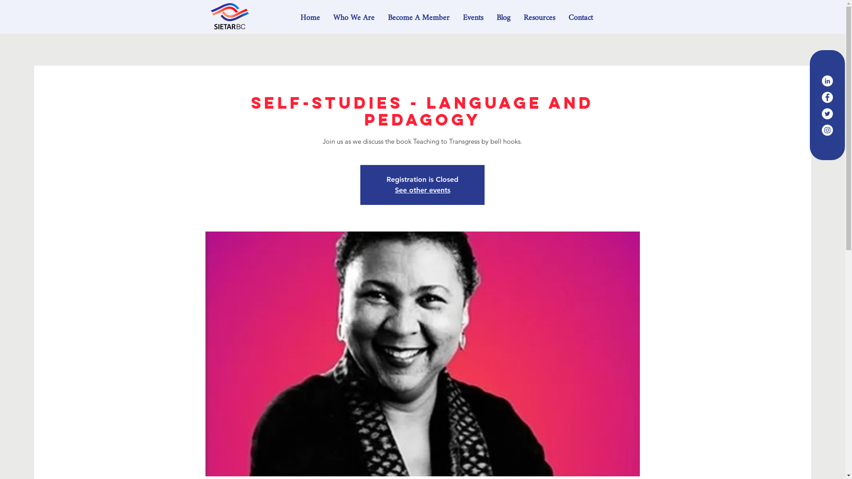  Describe the element at coordinates (540, 18) in the screenshot. I see `Resources` at that location.